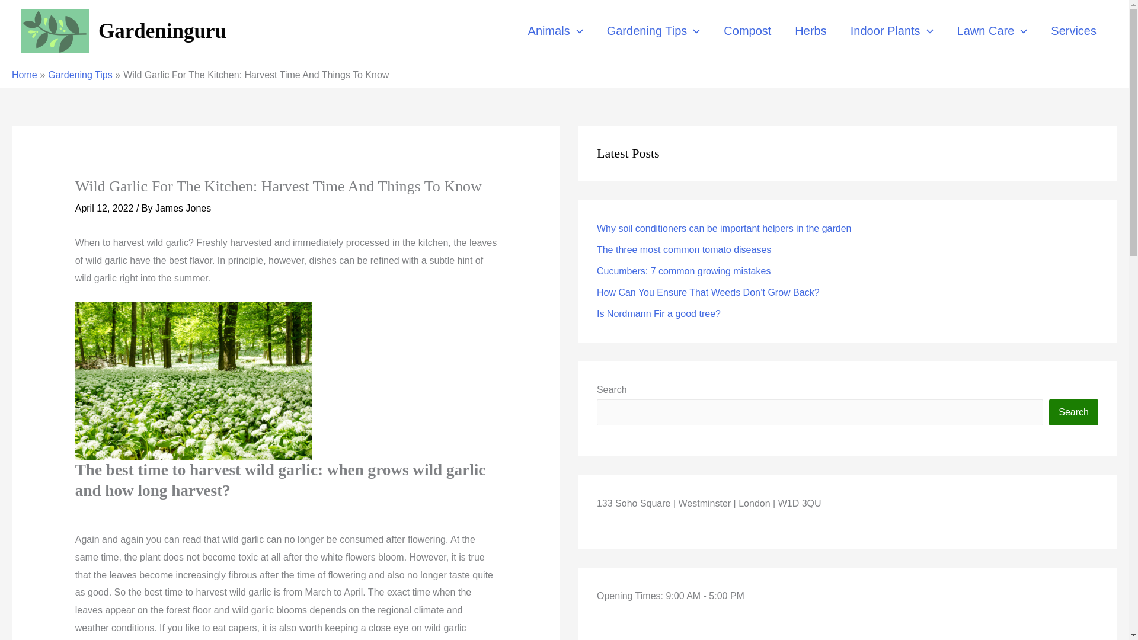  What do you see at coordinates (992, 31) in the screenshot?
I see `Lawn Care` at bounding box center [992, 31].